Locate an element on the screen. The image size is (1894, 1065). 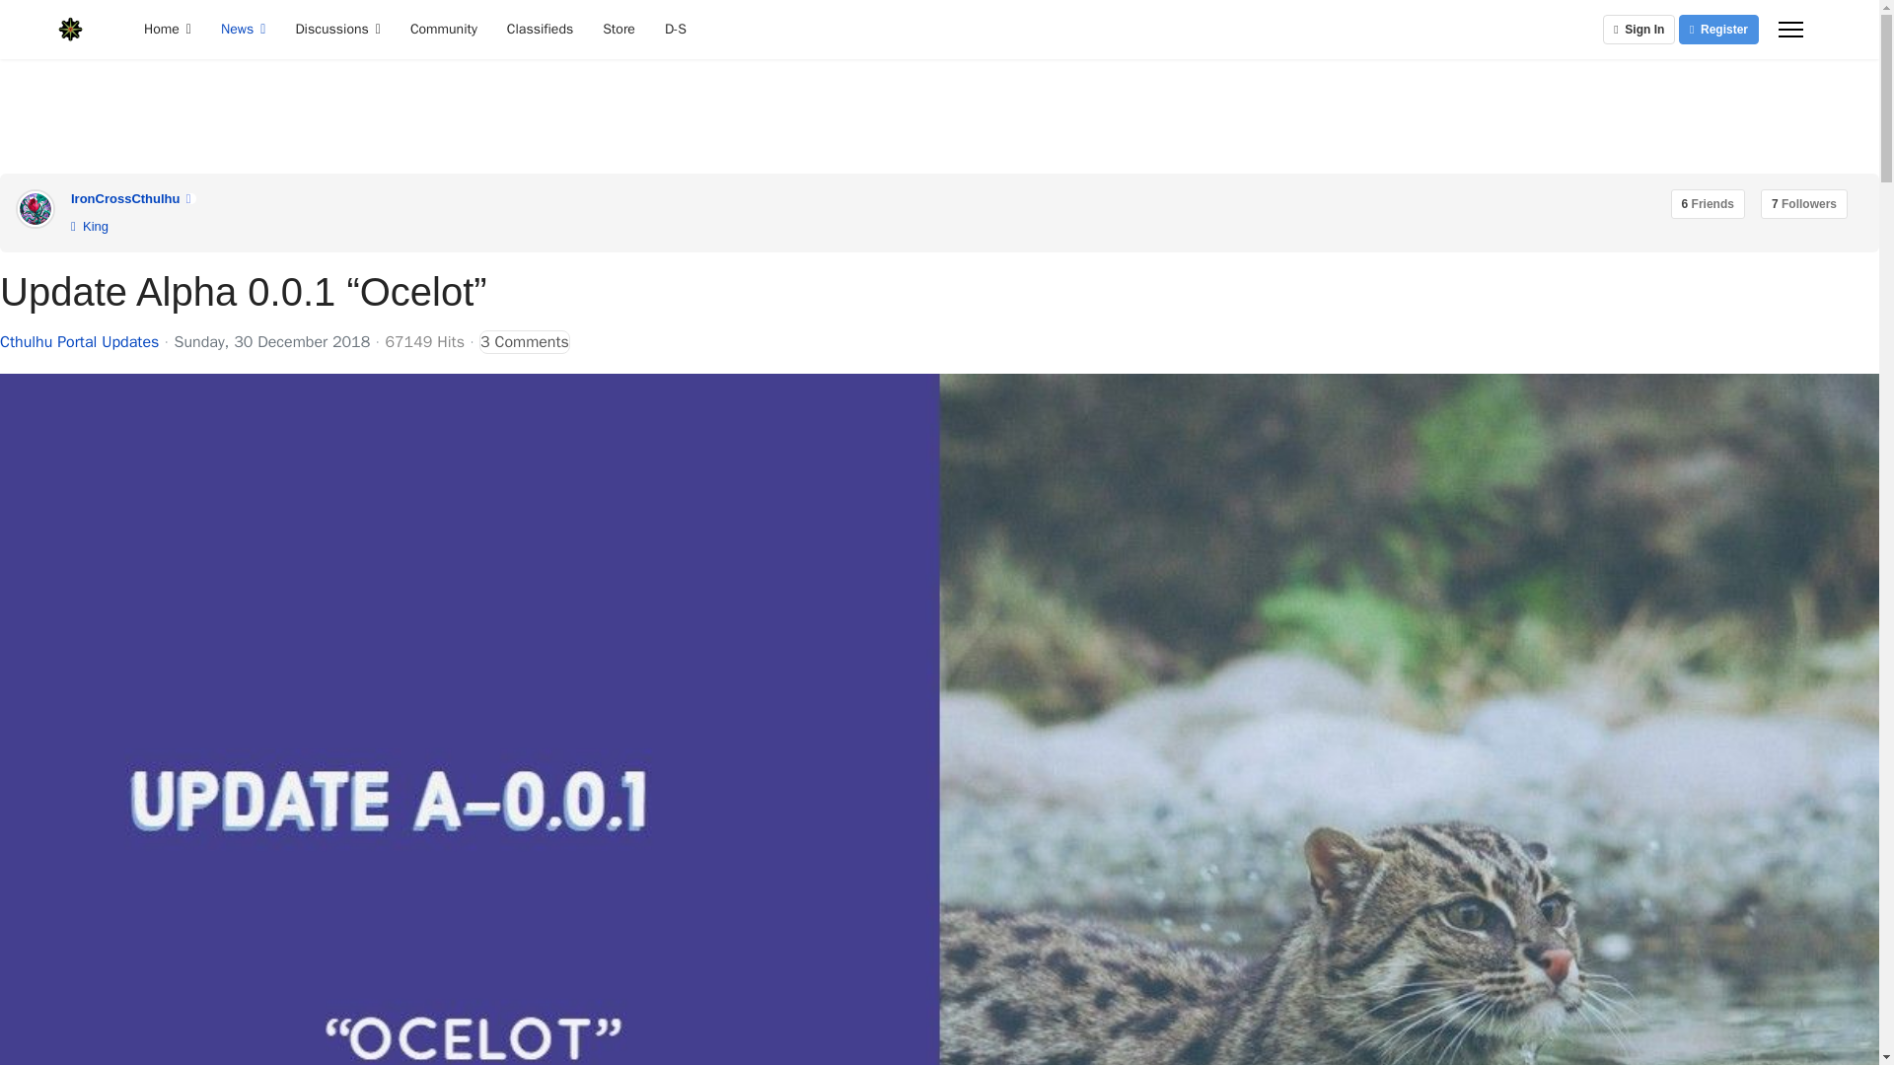
  King is located at coordinates (89, 226).